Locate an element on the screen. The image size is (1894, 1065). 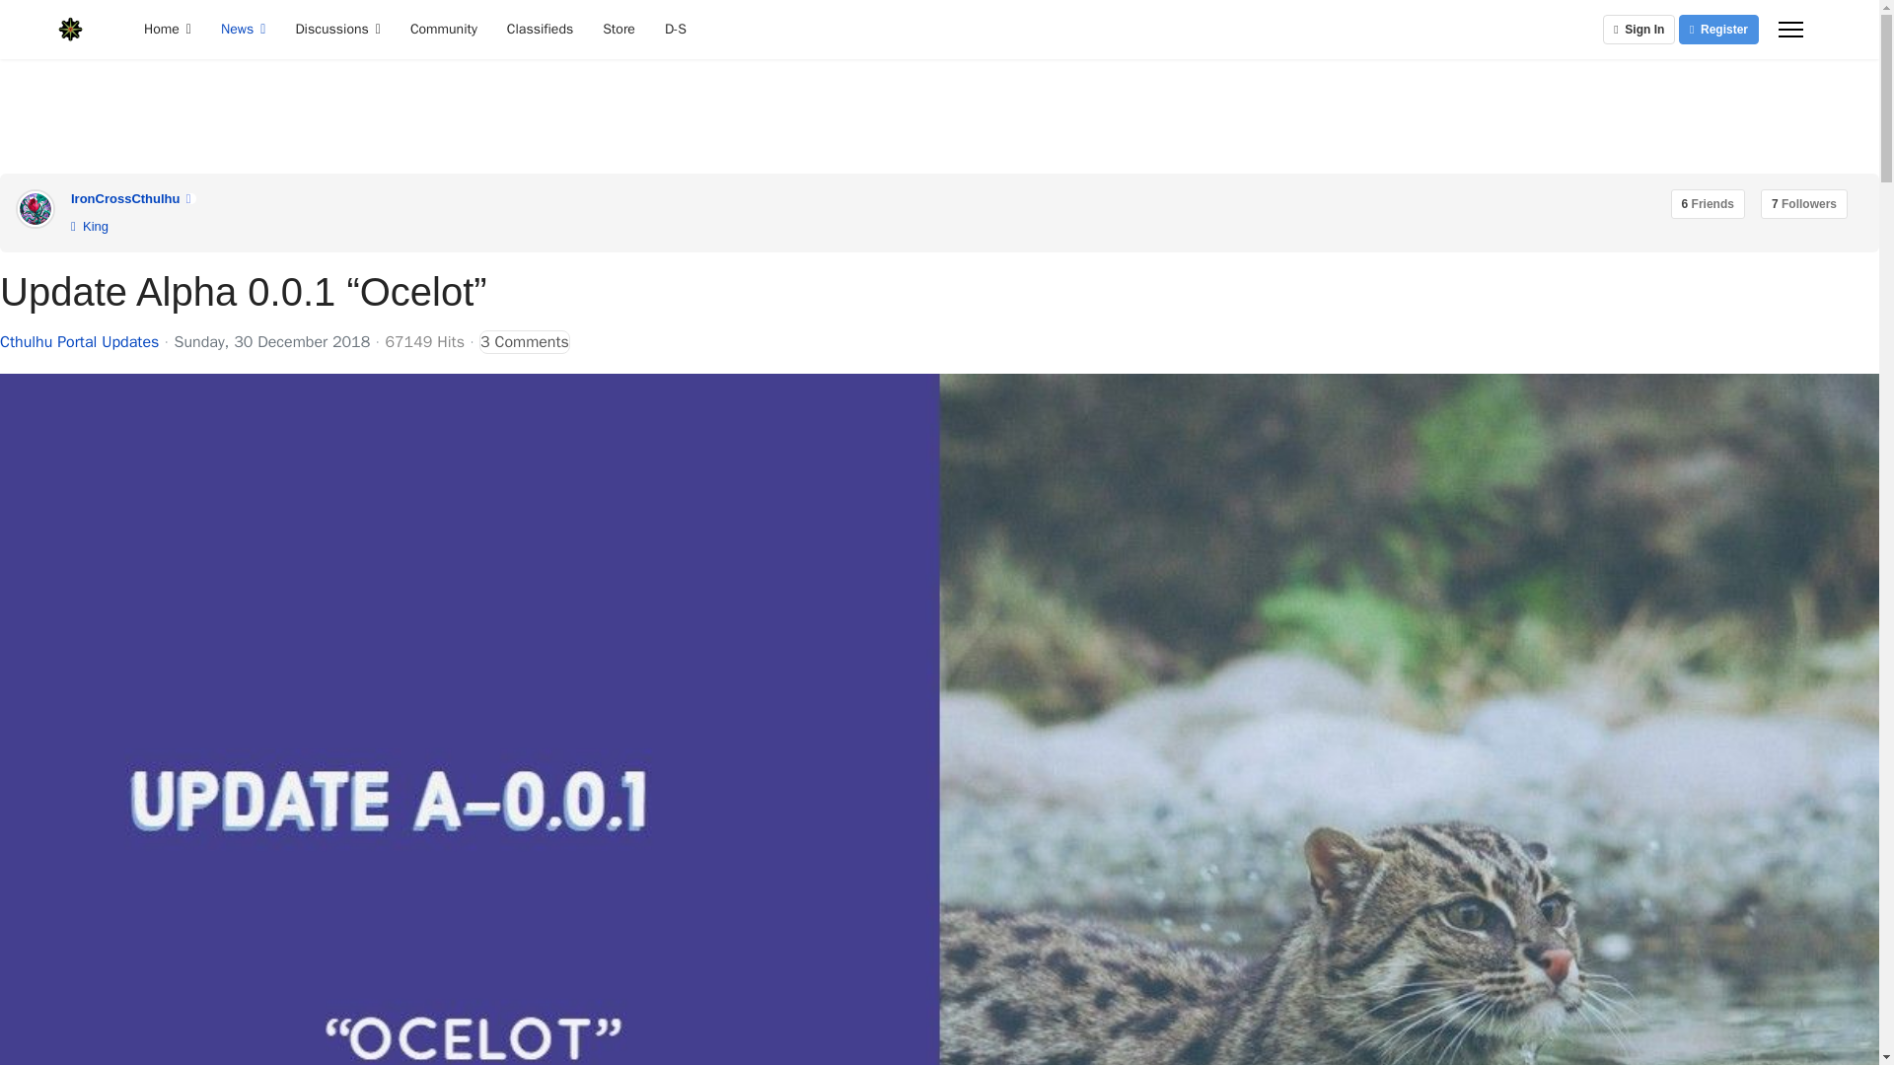
  King is located at coordinates (89, 226).